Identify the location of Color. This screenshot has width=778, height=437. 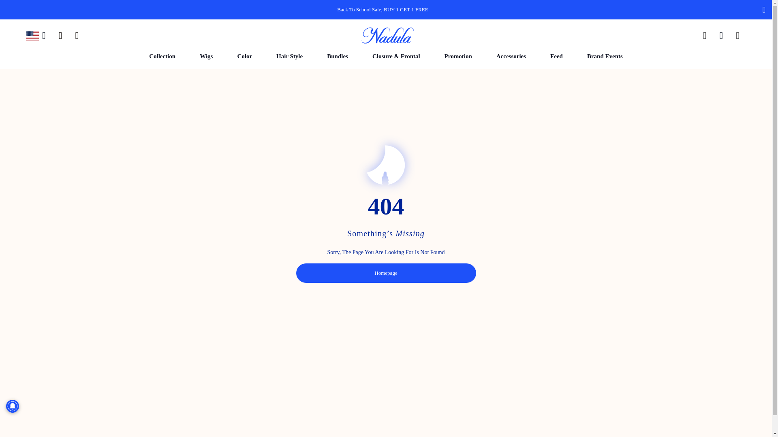
(244, 56).